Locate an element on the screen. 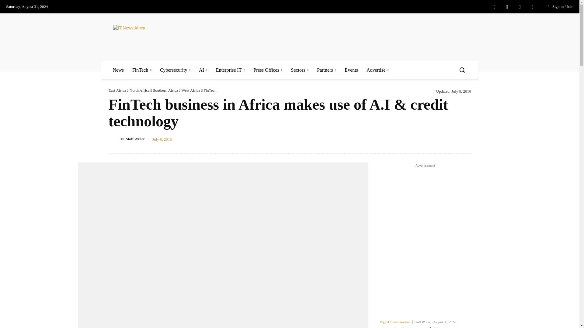  IT News Africa is located at coordinates (157, 37).